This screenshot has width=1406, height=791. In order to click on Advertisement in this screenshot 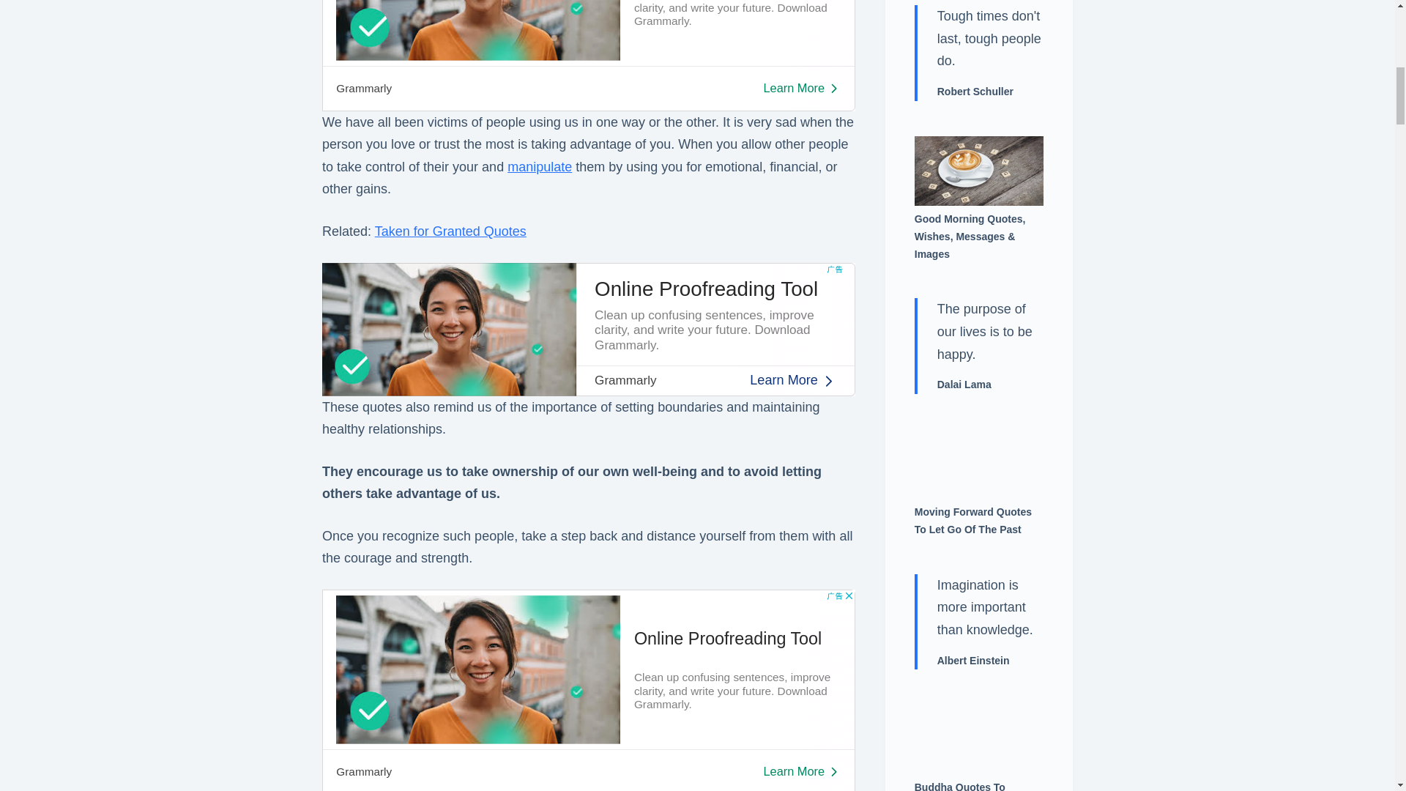, I will do `click(588, 328)`.